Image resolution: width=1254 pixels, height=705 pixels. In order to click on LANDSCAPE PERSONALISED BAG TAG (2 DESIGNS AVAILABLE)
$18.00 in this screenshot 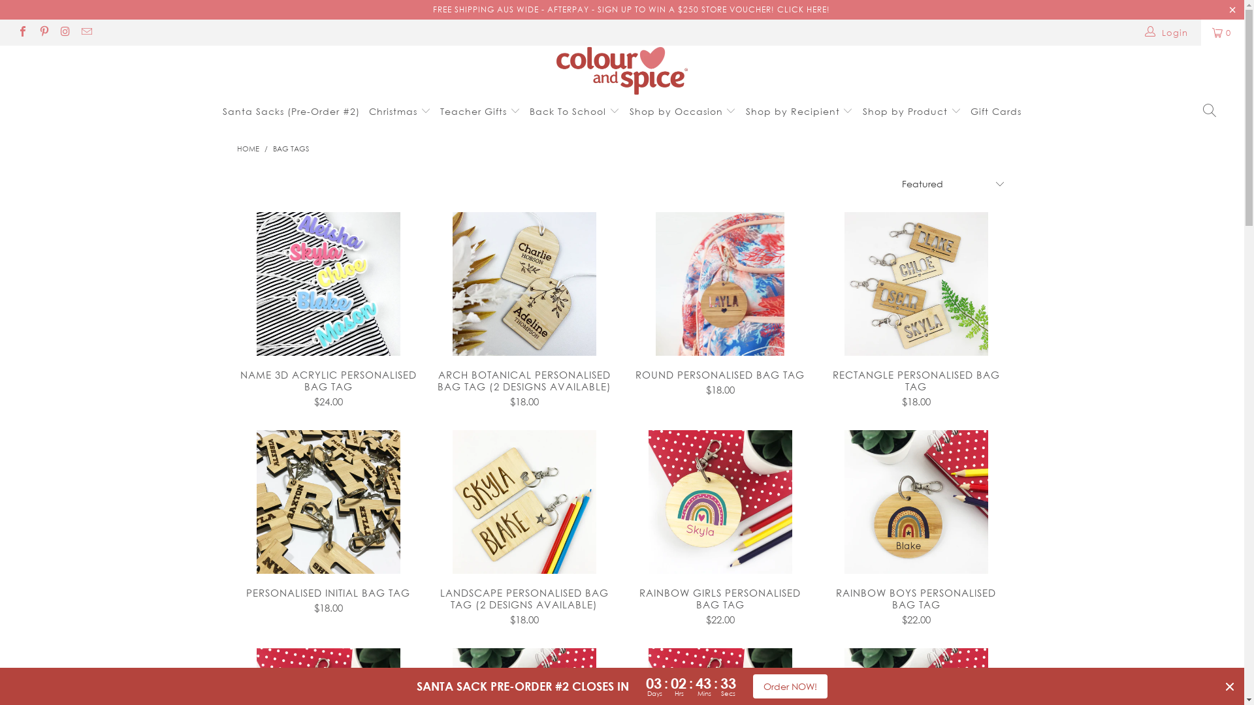, I will do `click(524, 606)`.